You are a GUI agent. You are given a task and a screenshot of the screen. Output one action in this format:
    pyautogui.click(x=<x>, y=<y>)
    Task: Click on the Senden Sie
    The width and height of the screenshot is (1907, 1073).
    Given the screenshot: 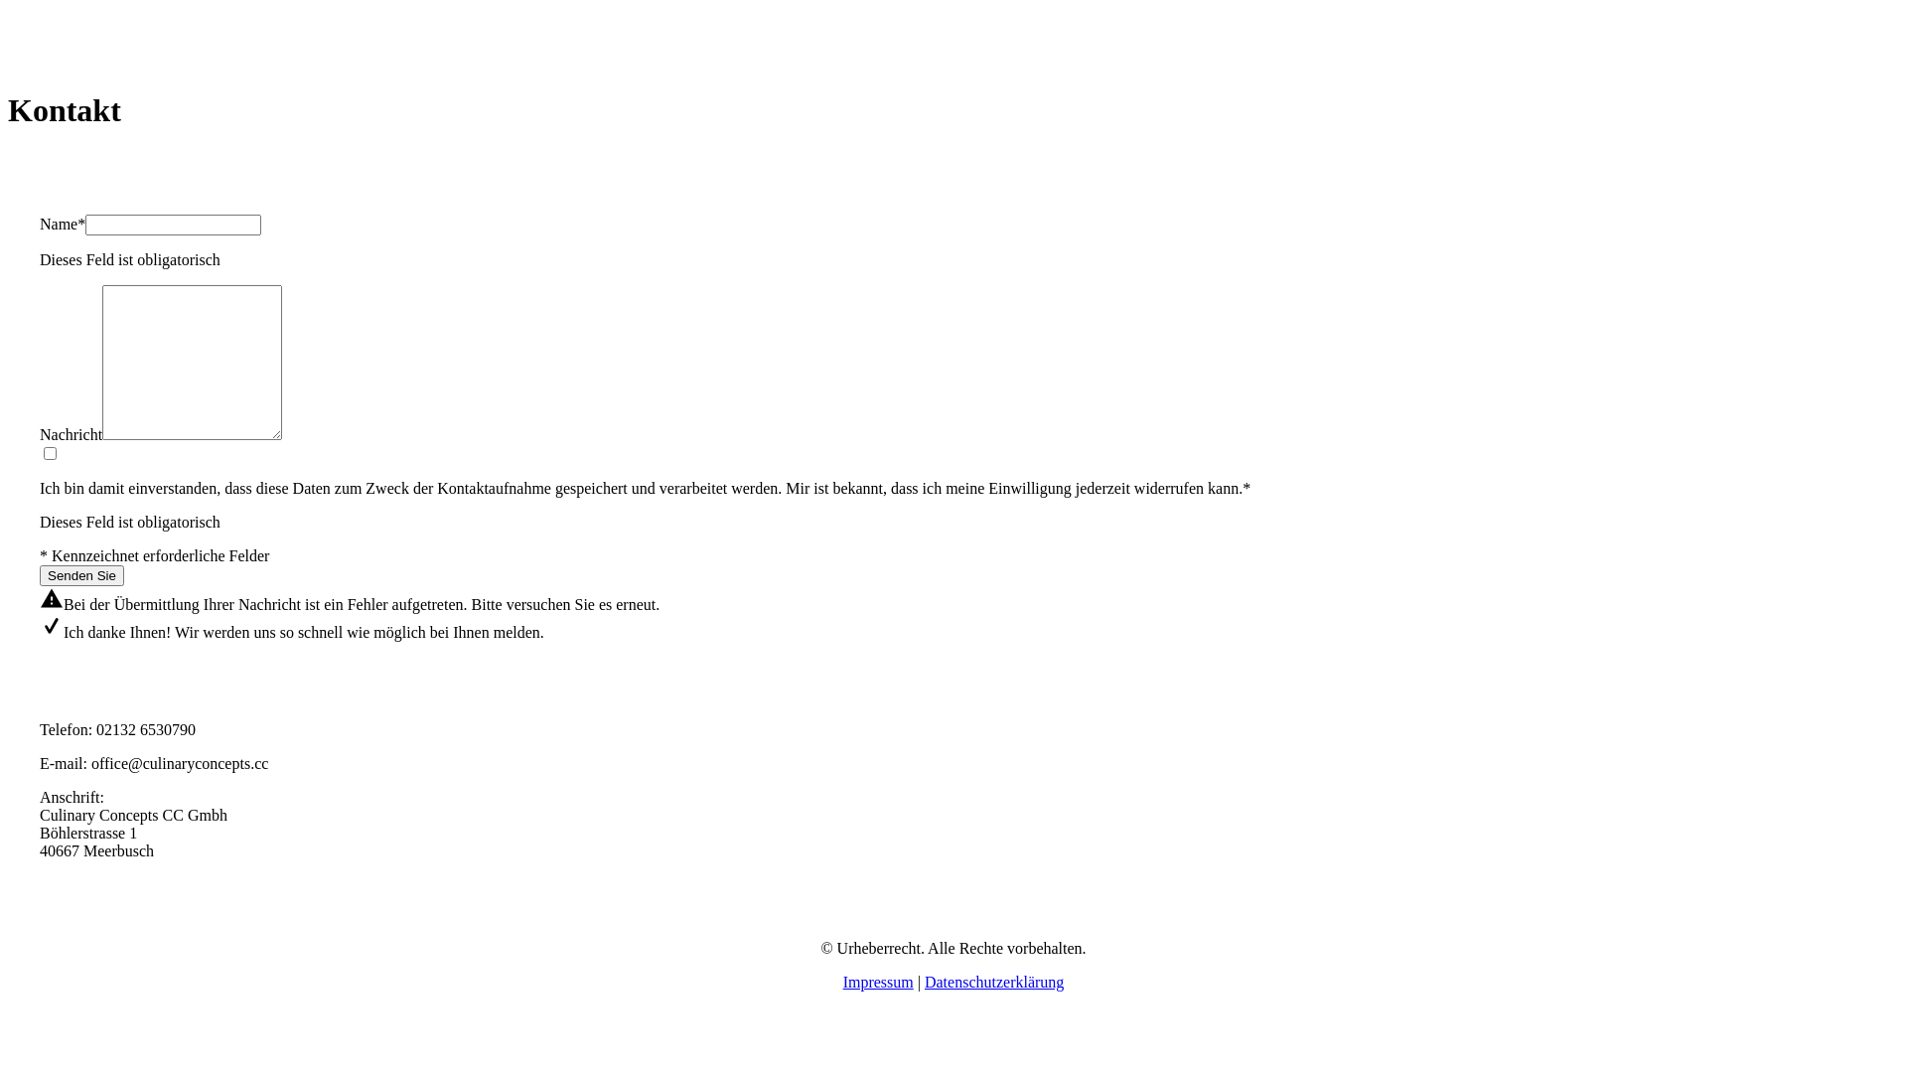 What is the action you would take?
    pyautogui.click(x=81, y=576)
    